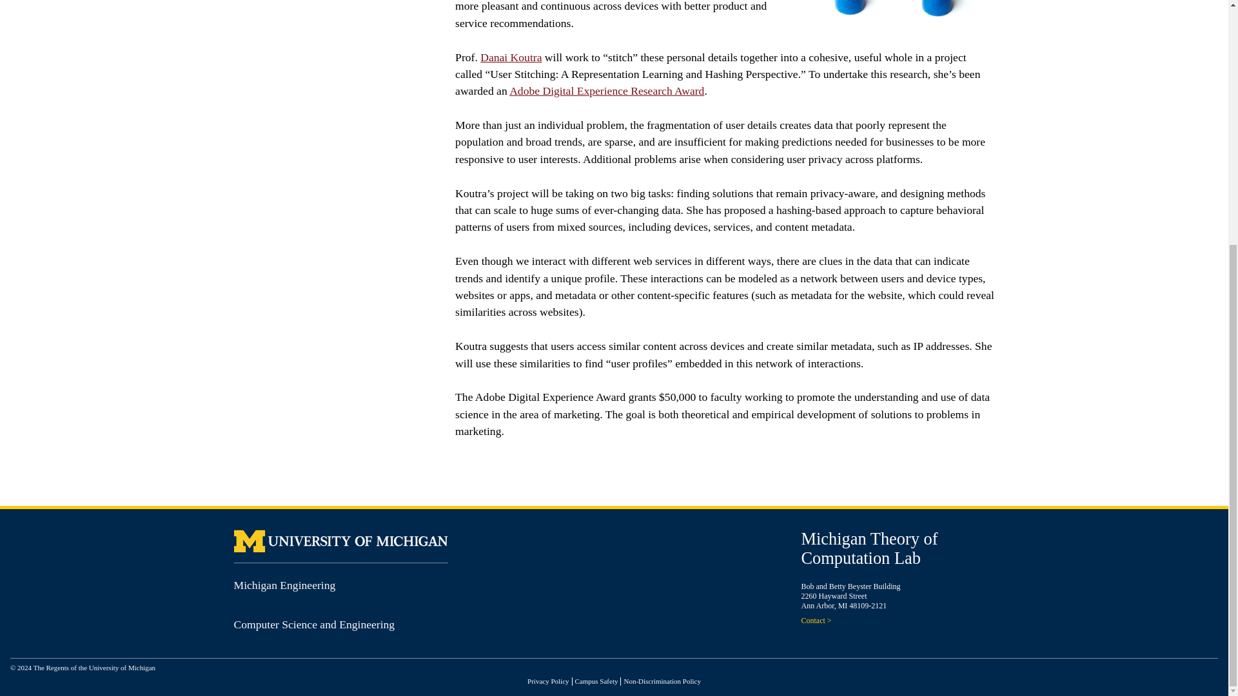  I want to click on Michigan Engineering, so click(284, 585).